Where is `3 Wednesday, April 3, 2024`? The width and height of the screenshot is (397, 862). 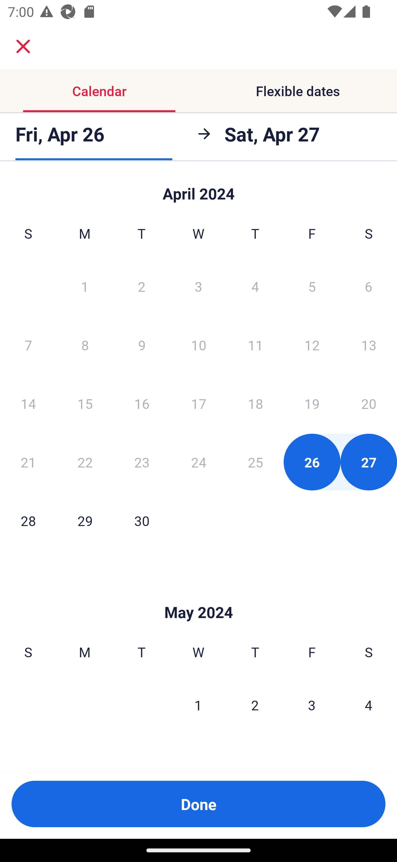
3 Wednesday, April 3, 2024 is located at coordinates (198, 286).